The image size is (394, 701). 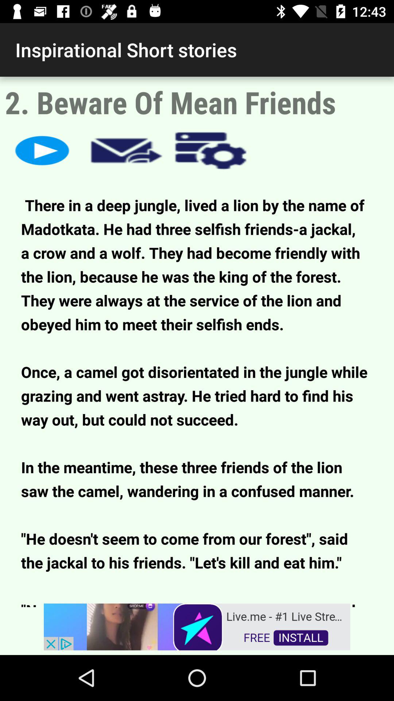 What do you see at coordinates (126, 150) in the screenshot?
I see `message button` at bounding box center [126, 150].